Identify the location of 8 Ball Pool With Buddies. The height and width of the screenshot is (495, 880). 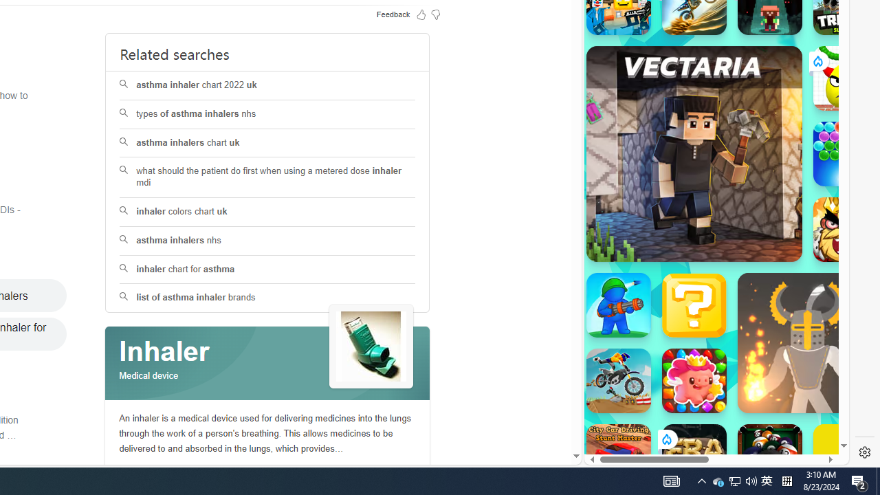
(770, 456).